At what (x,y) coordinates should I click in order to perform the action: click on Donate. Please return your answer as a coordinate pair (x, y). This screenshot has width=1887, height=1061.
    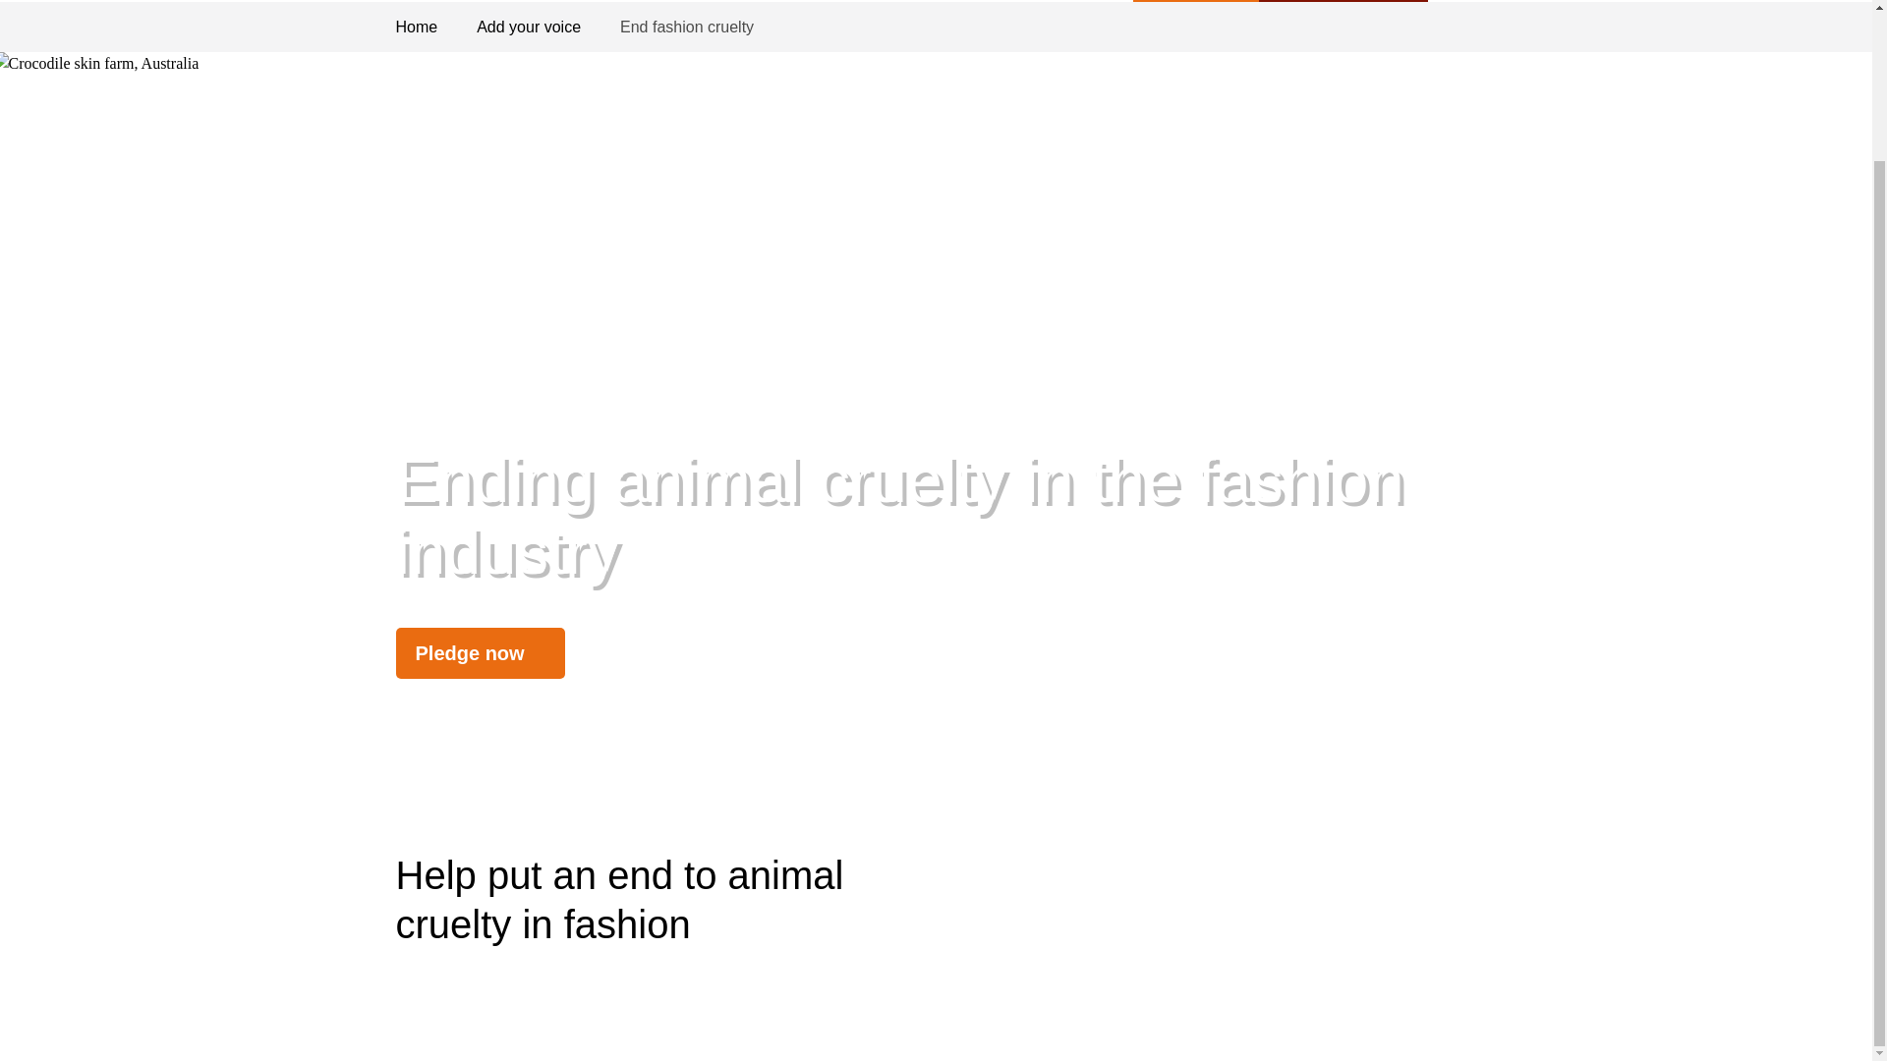
    Looking at the image, I should click on (1197, 1).